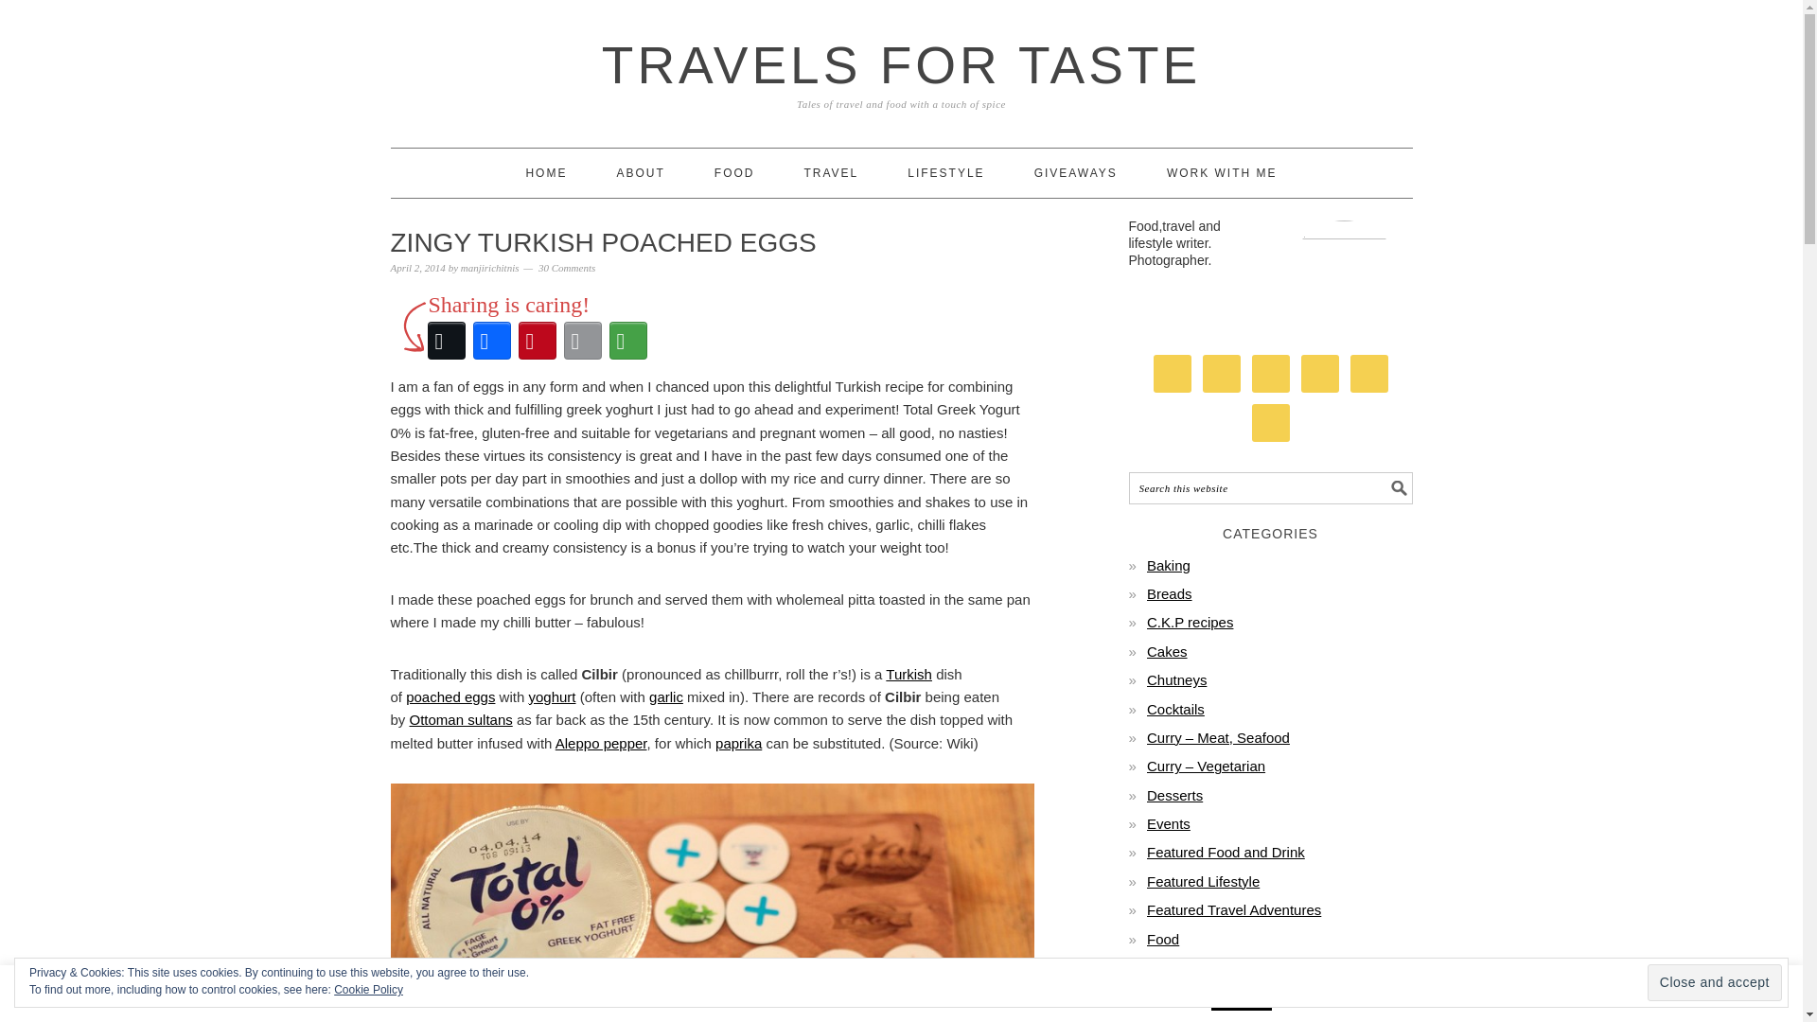  I want to click on FOOD, so click(734, 172).